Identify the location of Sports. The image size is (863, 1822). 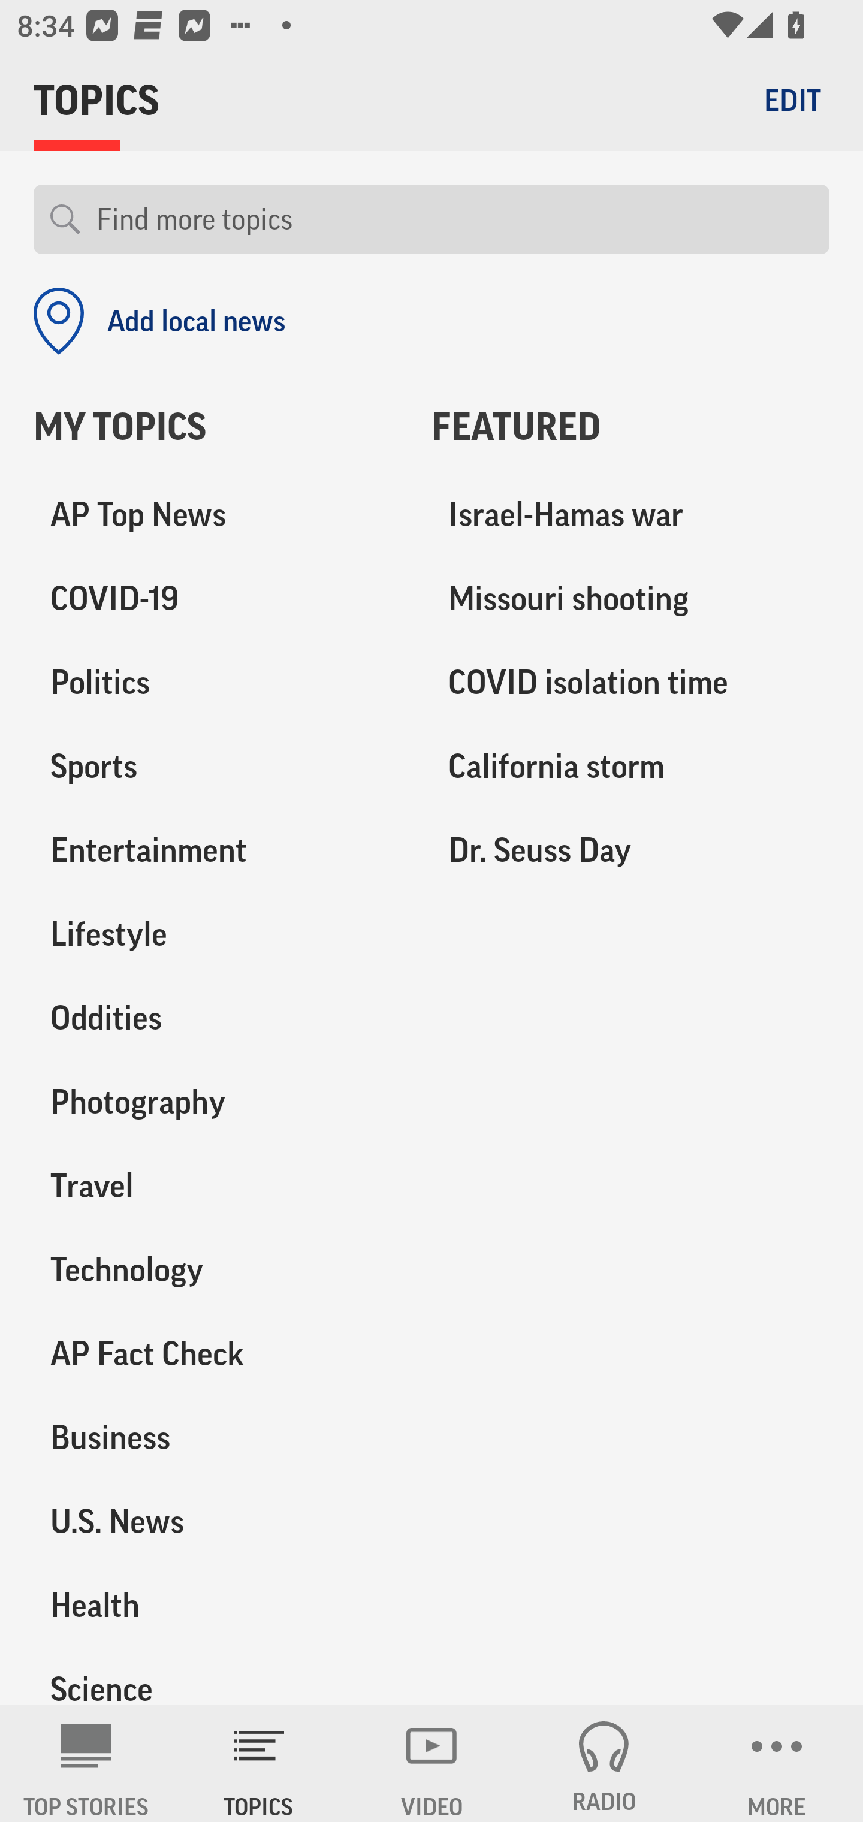
(216, 767).